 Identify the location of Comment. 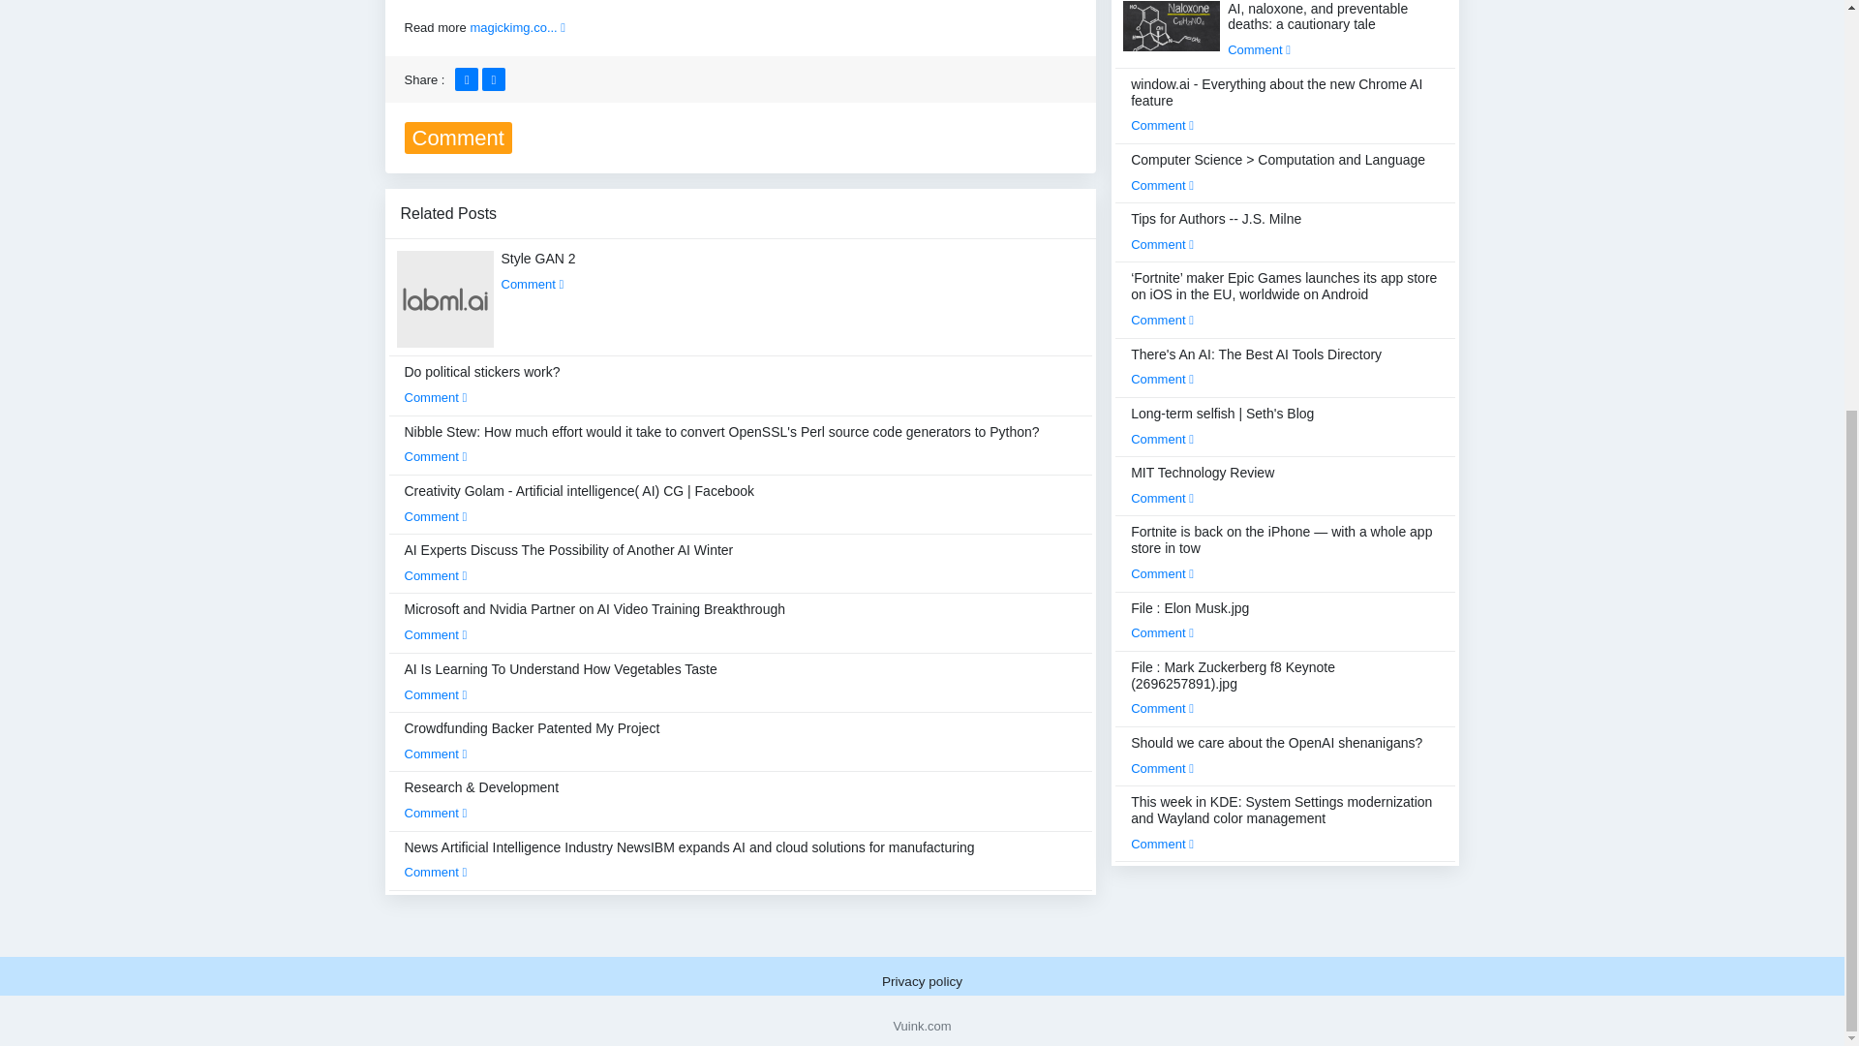
(436, 575).